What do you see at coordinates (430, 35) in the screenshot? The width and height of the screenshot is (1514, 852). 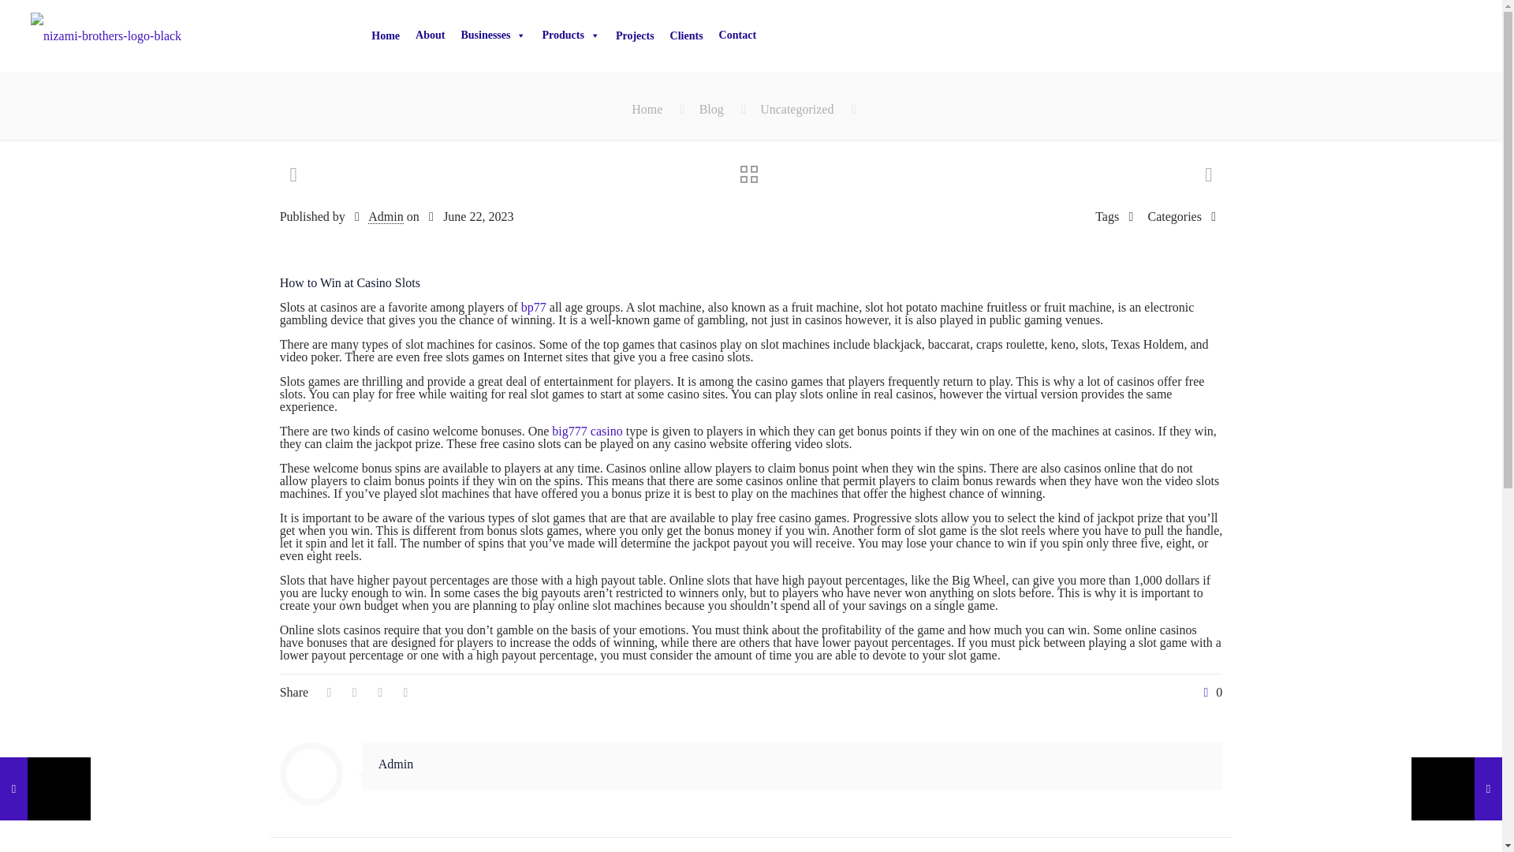 I see `About` at bounding box center [430, 35].